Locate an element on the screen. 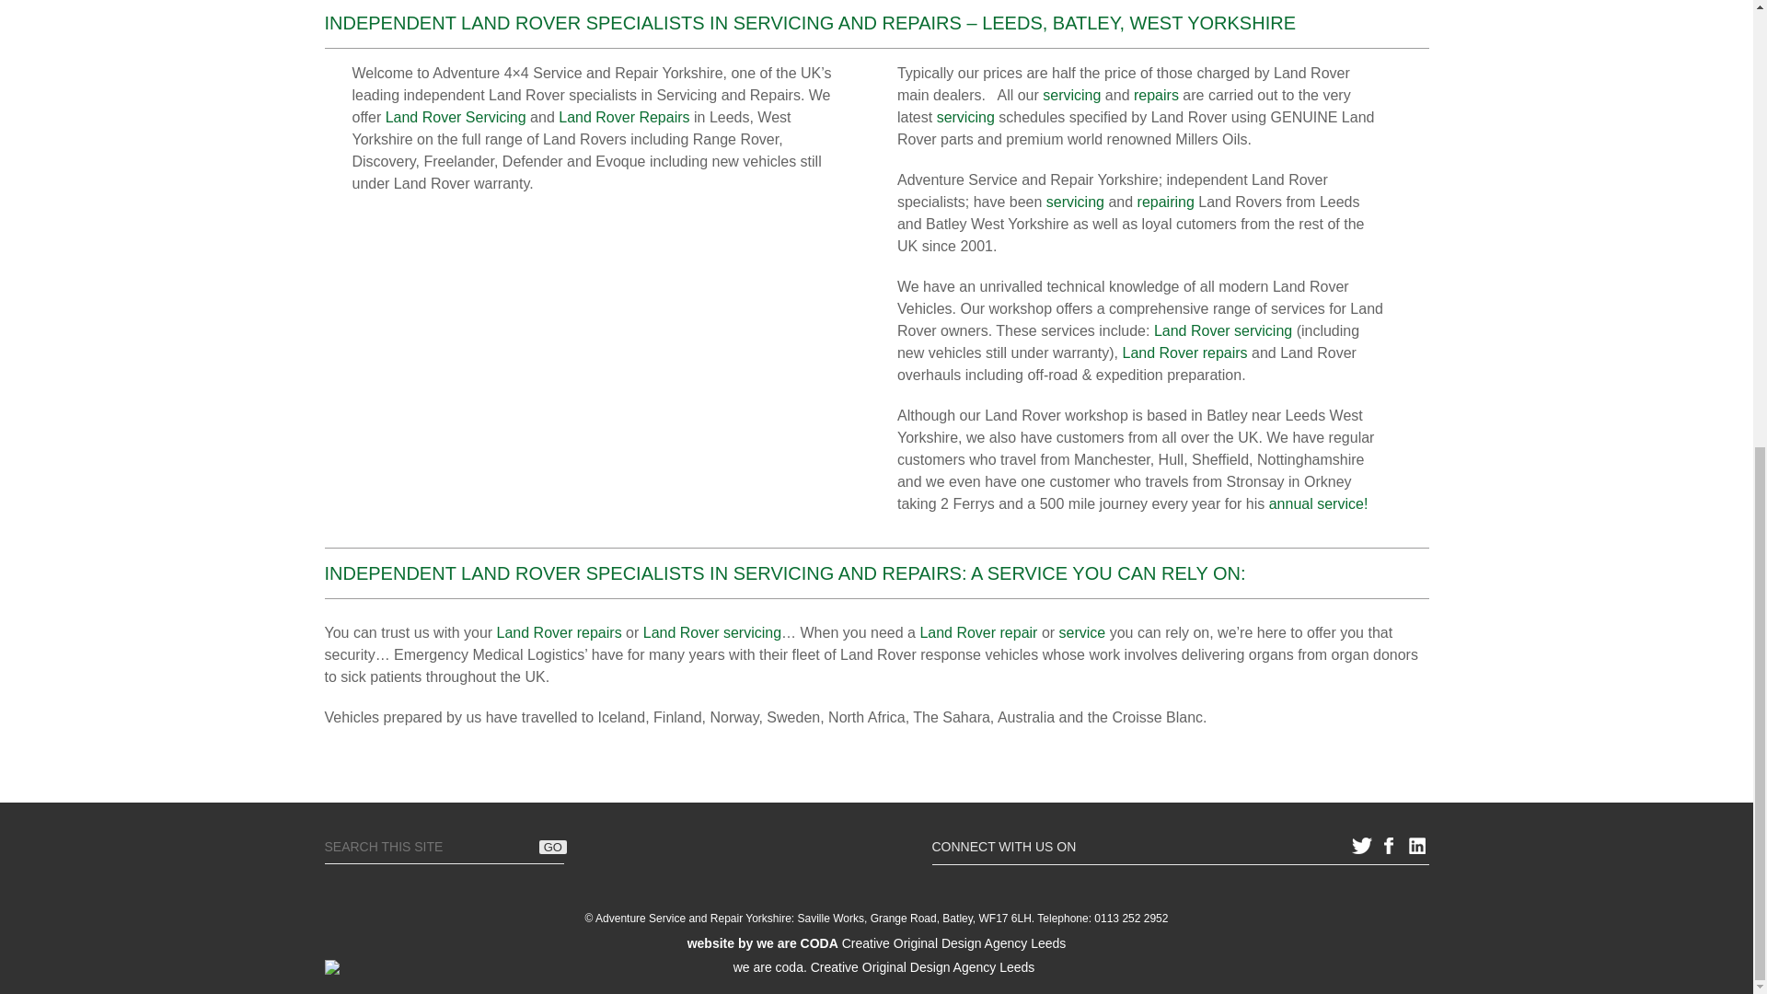 The height and width of the screenshot is (994, 1767). repairs is located at coordinates (1156, 96).